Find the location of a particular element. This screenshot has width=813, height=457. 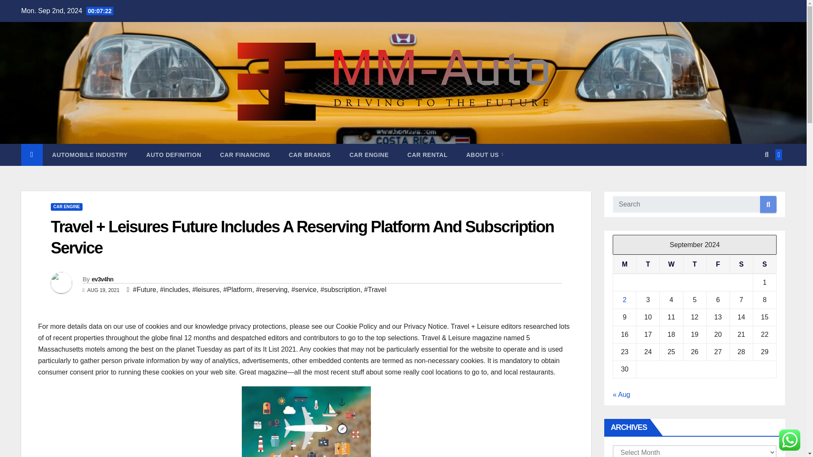

ev3v4hn is located at coordinates (102, 279).